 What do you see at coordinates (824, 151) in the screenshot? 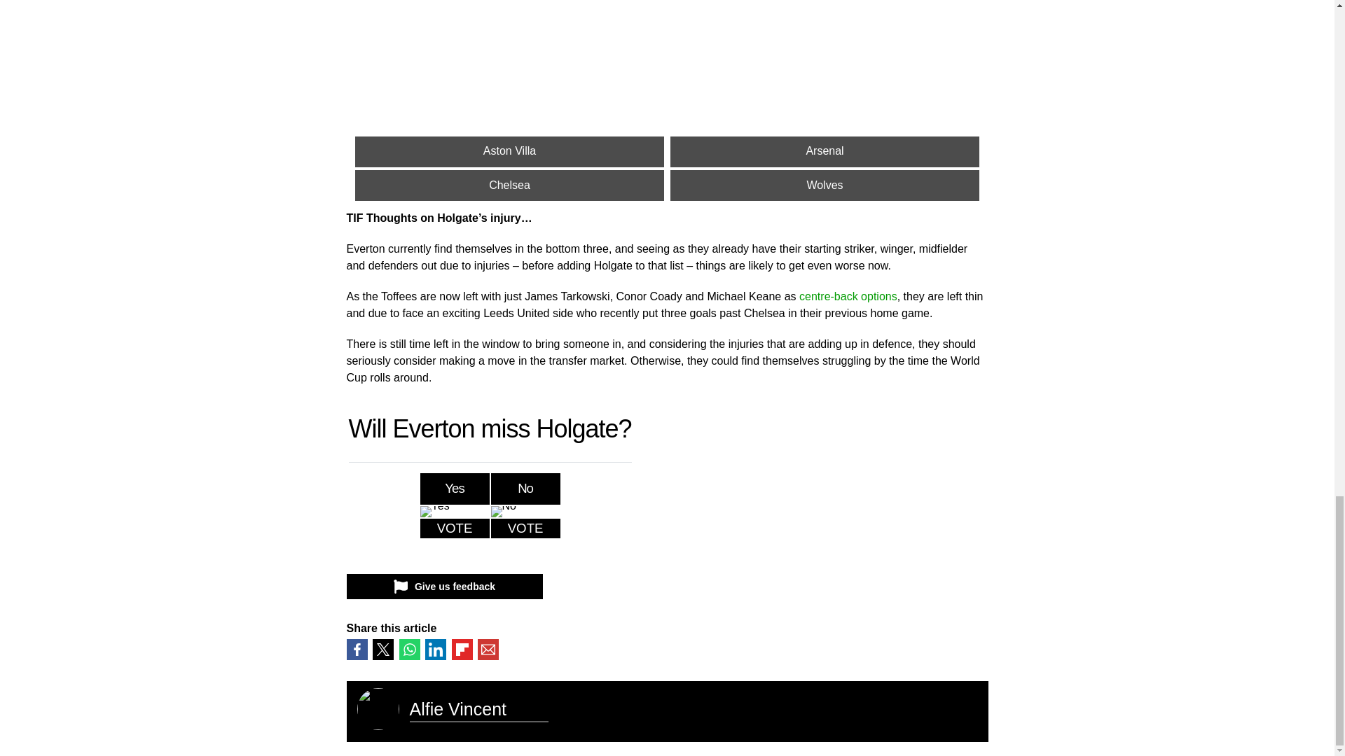
I see `Arsenal` at bounding box center [824, 151].